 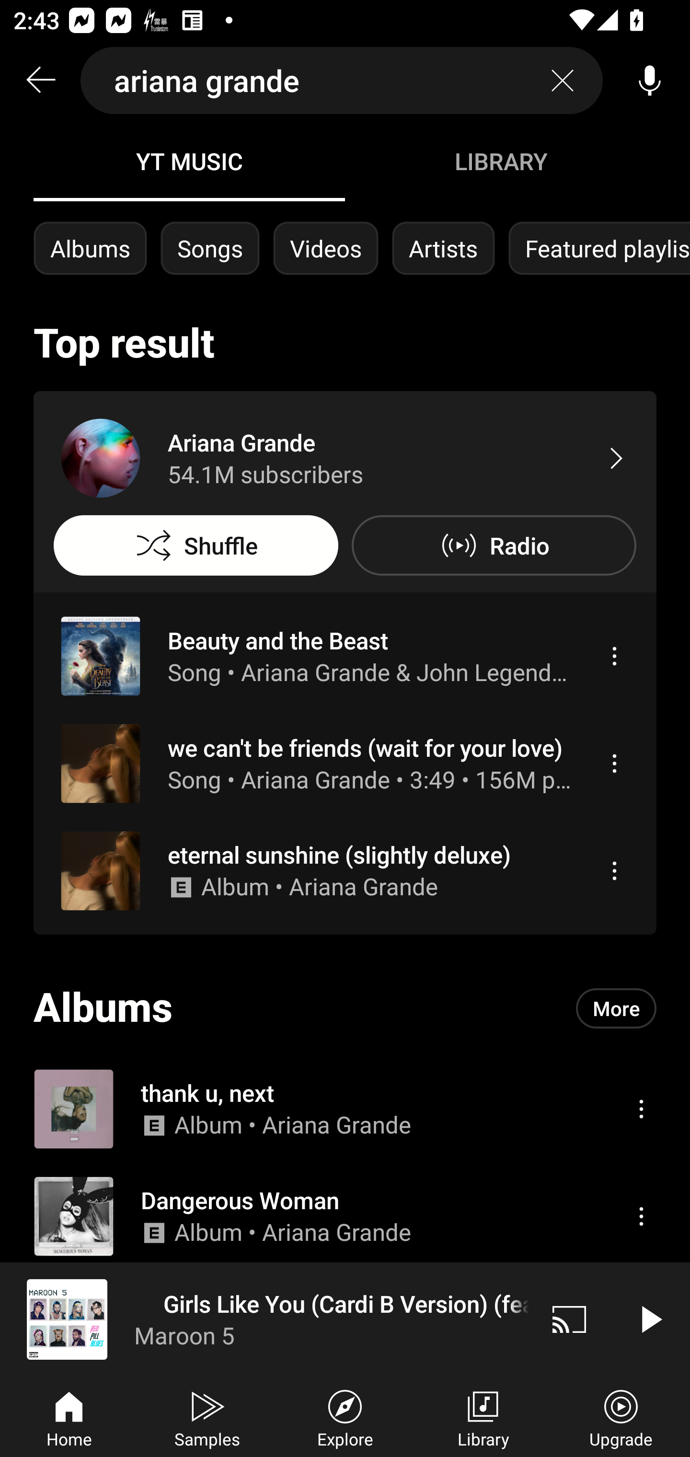 I want to click on Shuffle, so click(x=195, y=545).